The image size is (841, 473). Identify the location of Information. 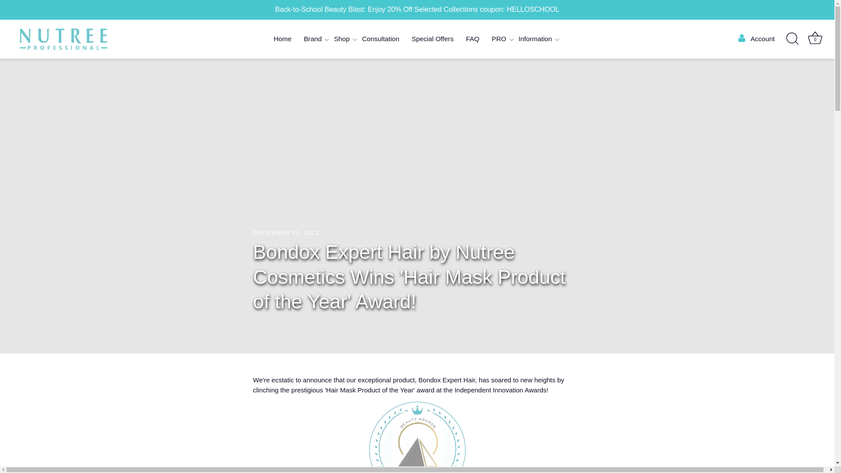
(535, 39).